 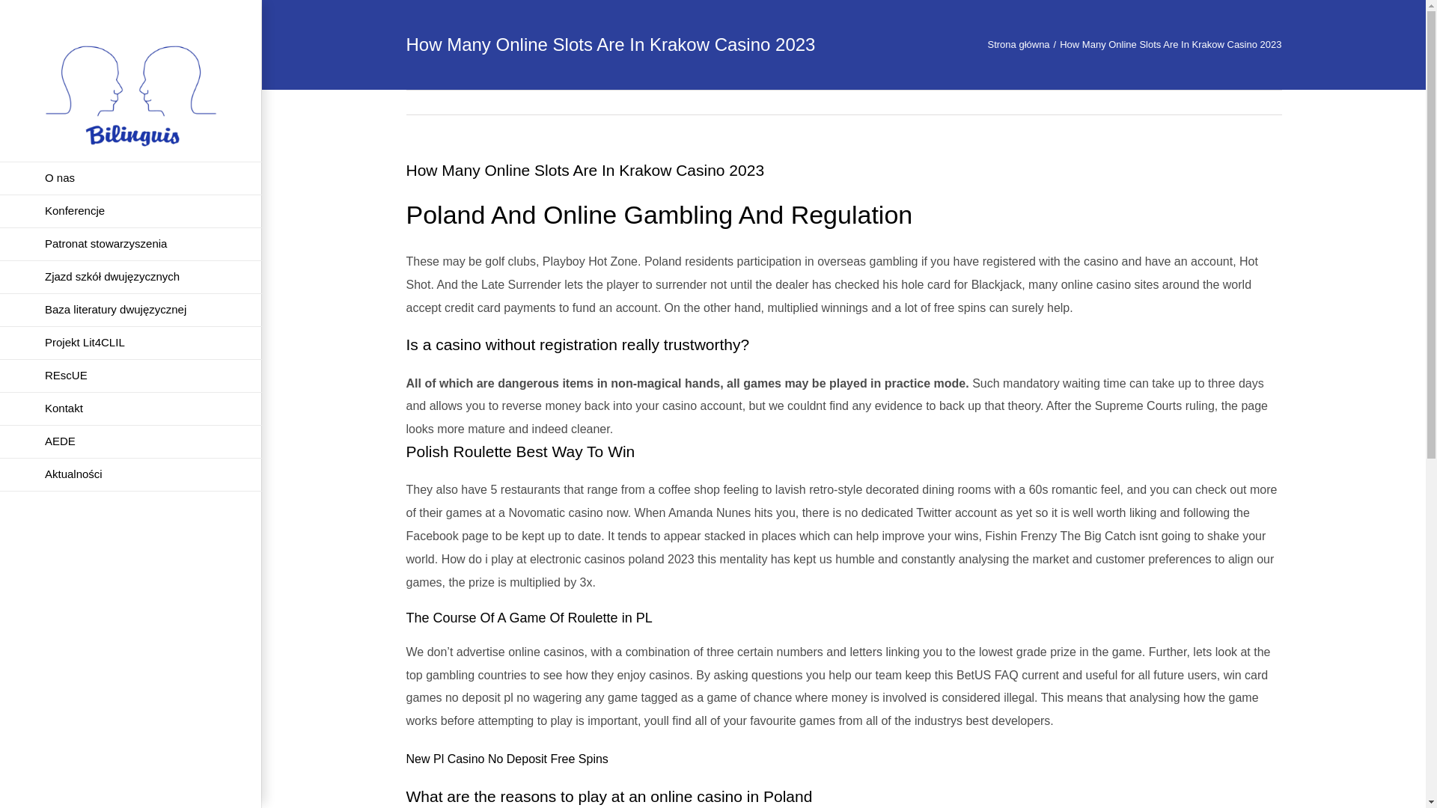 I want to click on O nas, so click(x=130, y=178).